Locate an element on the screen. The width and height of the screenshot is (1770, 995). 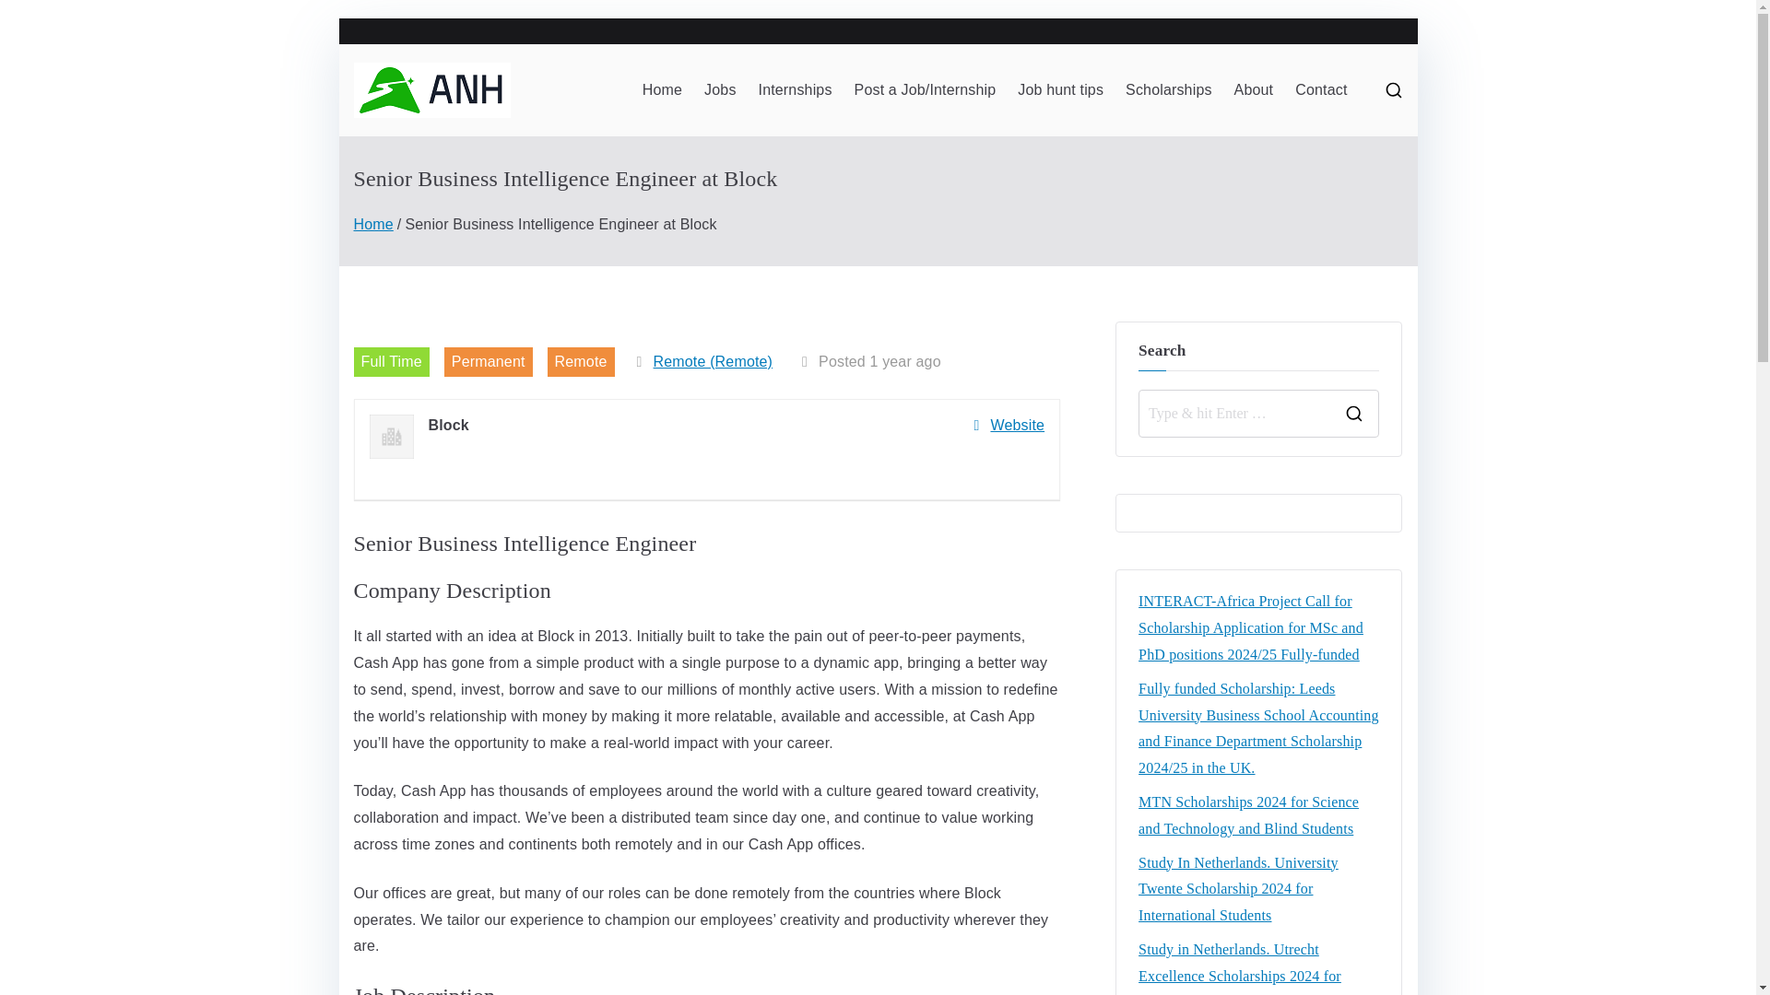
Search is located at coordinates (33, 15).